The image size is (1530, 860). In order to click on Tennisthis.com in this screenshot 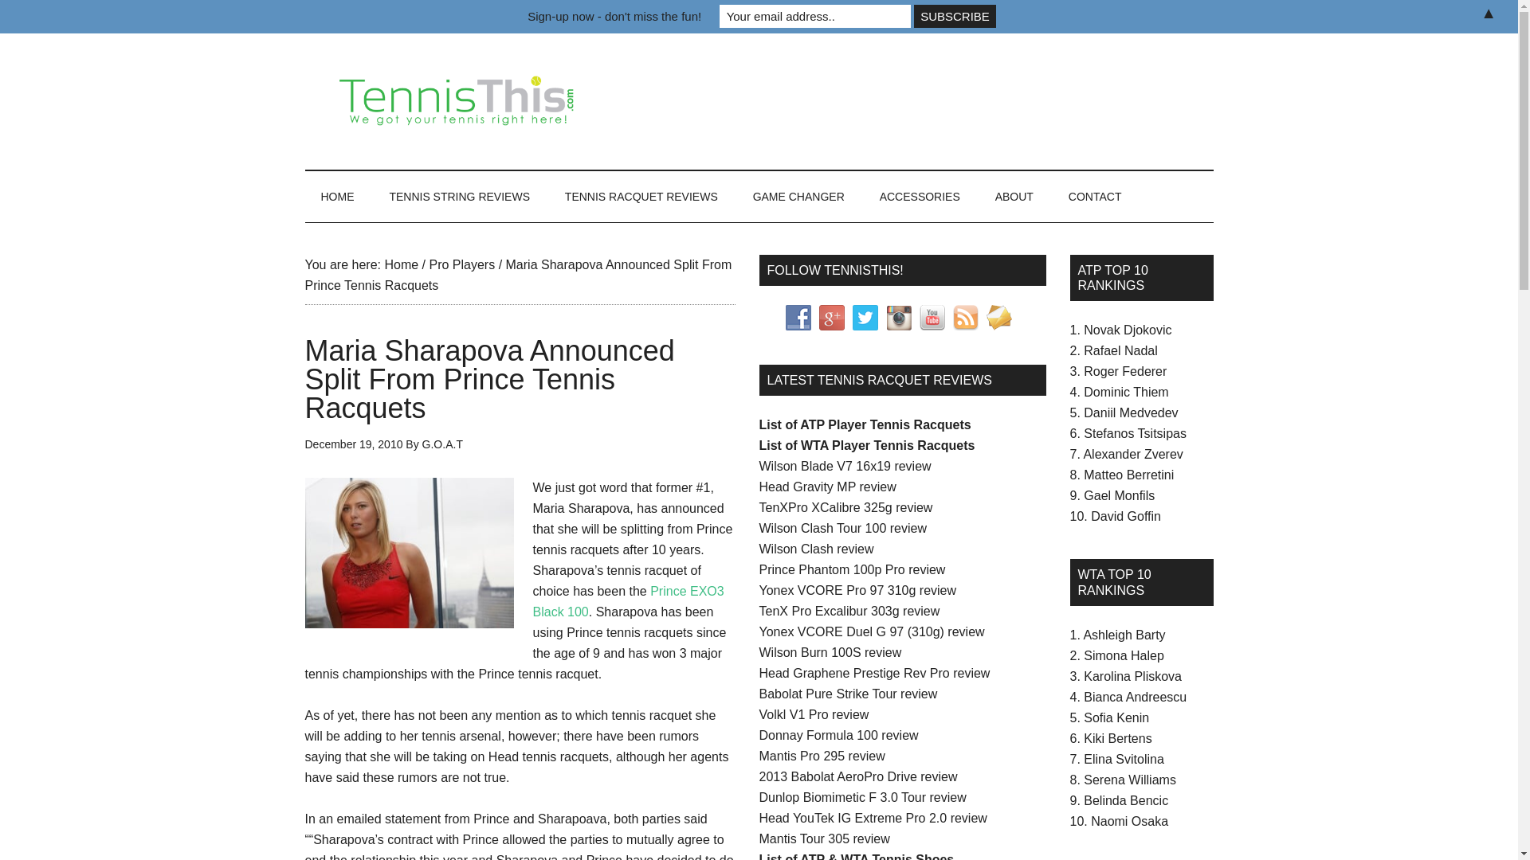, I will do `click(456, 102)`.